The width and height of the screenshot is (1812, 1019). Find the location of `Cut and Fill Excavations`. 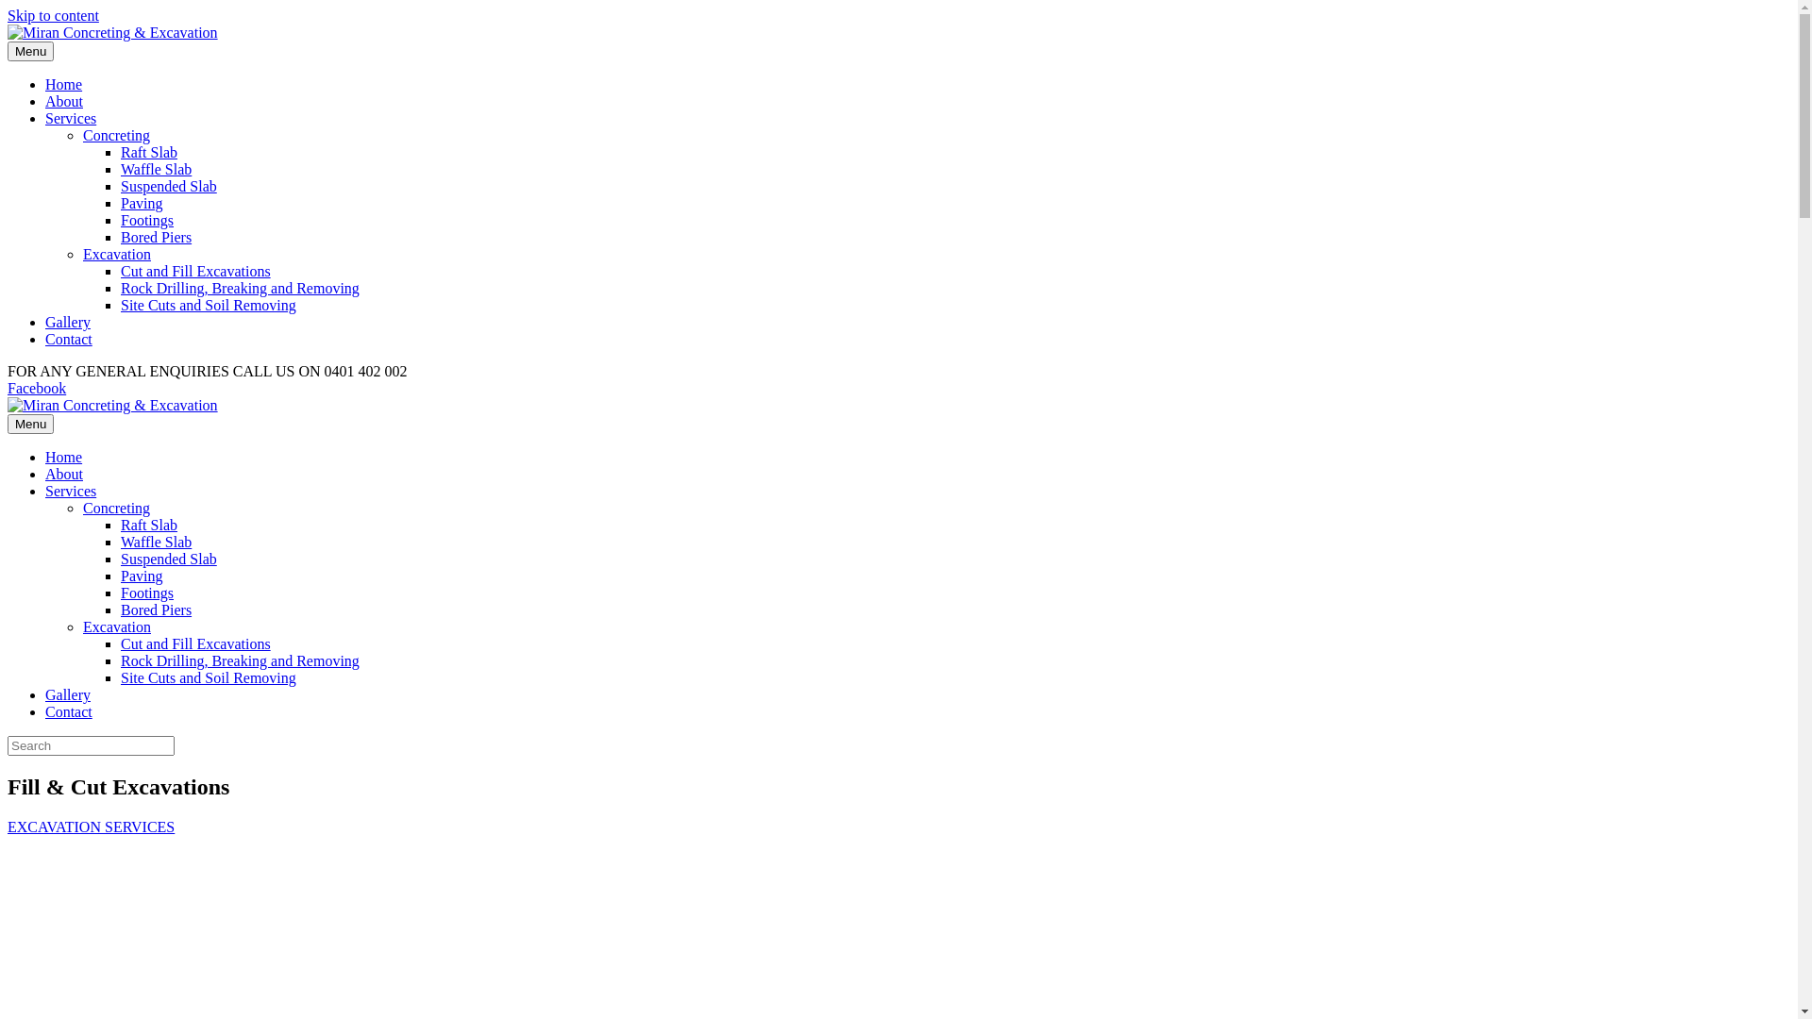

Cut and Fill Excavations is located at coordinates (196, 643).